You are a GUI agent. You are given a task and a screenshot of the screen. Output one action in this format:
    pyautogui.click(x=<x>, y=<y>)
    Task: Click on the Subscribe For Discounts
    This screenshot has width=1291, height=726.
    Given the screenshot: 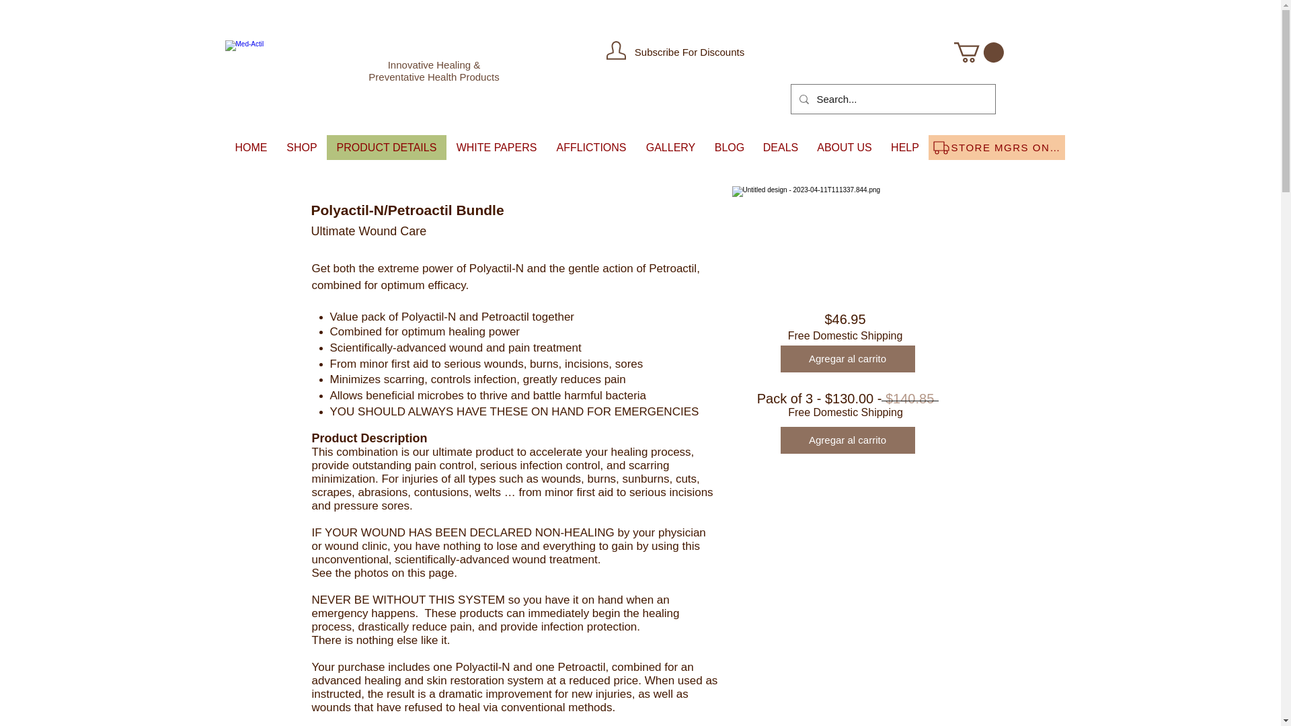 What is the action you would take?
    pyautogui.click(x=690, y=52)
    